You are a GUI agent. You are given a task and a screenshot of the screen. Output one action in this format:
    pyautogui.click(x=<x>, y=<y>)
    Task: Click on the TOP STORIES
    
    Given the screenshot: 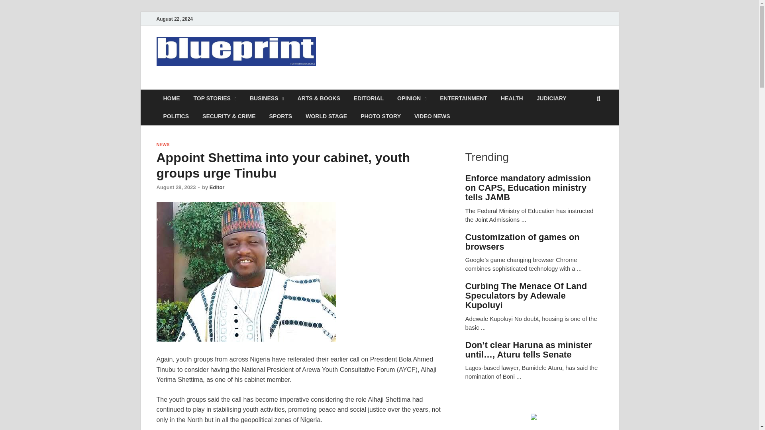 What is the action you would take?
    pyautogui.click(x=214, y=98)
    